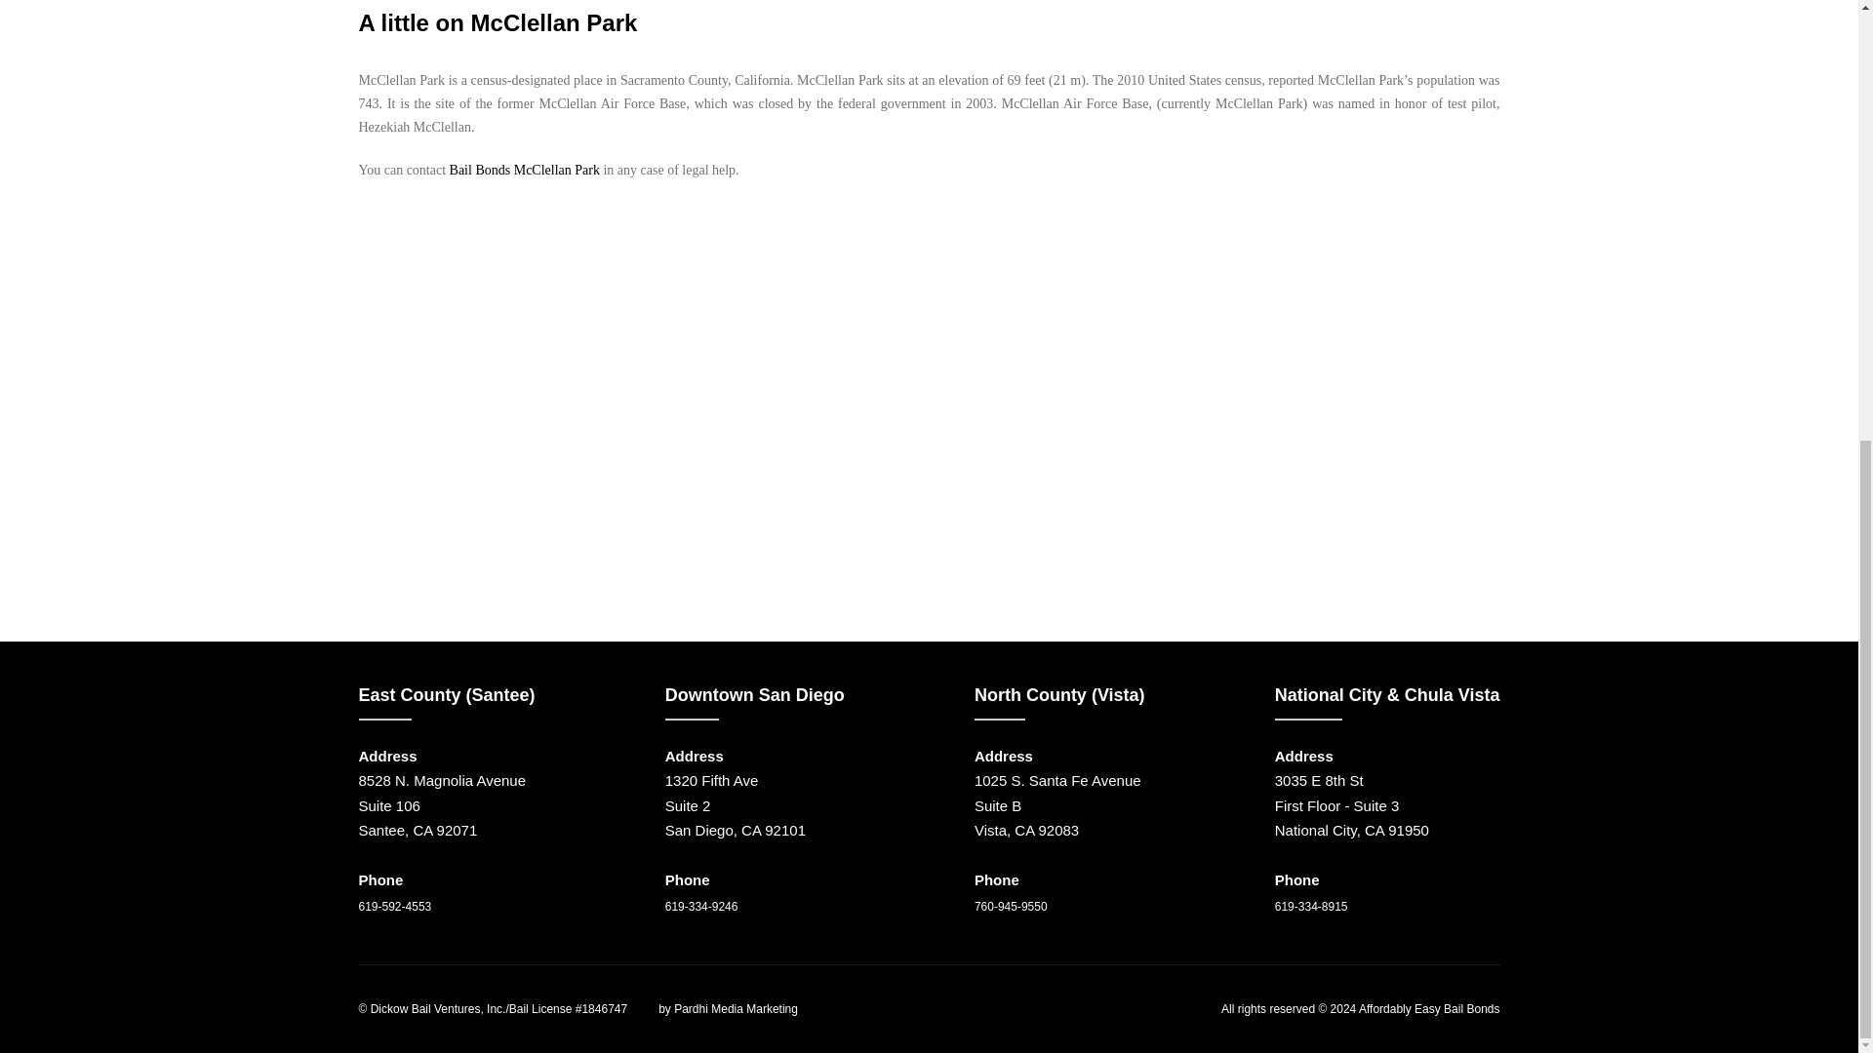 The image size is (1873, 1053). Describe the element at coordinates (642, 1009) in the screenshot. I see `SEO` at that location.